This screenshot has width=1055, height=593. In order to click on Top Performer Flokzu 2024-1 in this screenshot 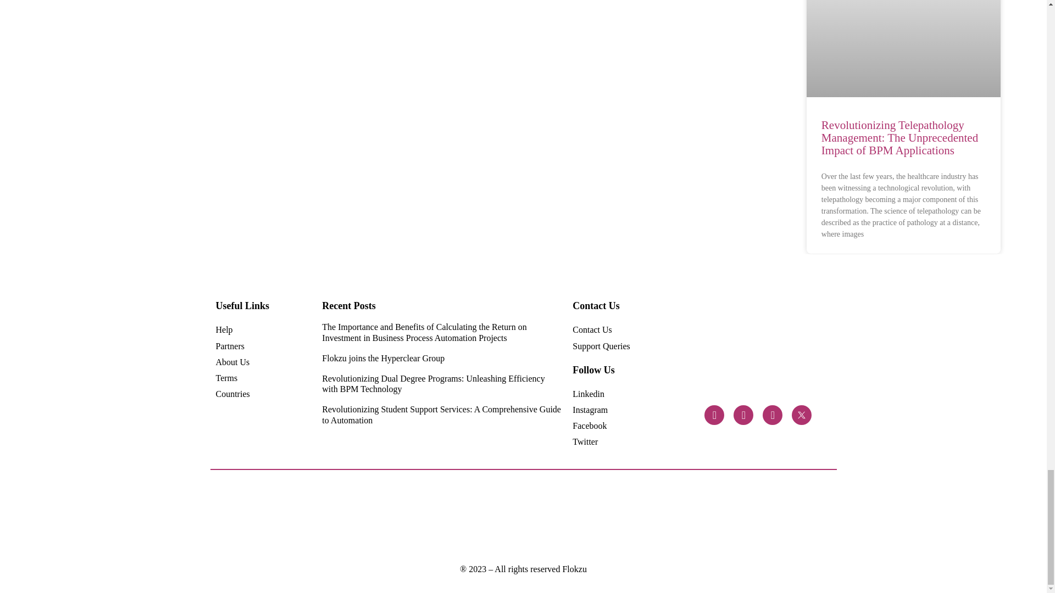, I will do `click(499, 517)`.